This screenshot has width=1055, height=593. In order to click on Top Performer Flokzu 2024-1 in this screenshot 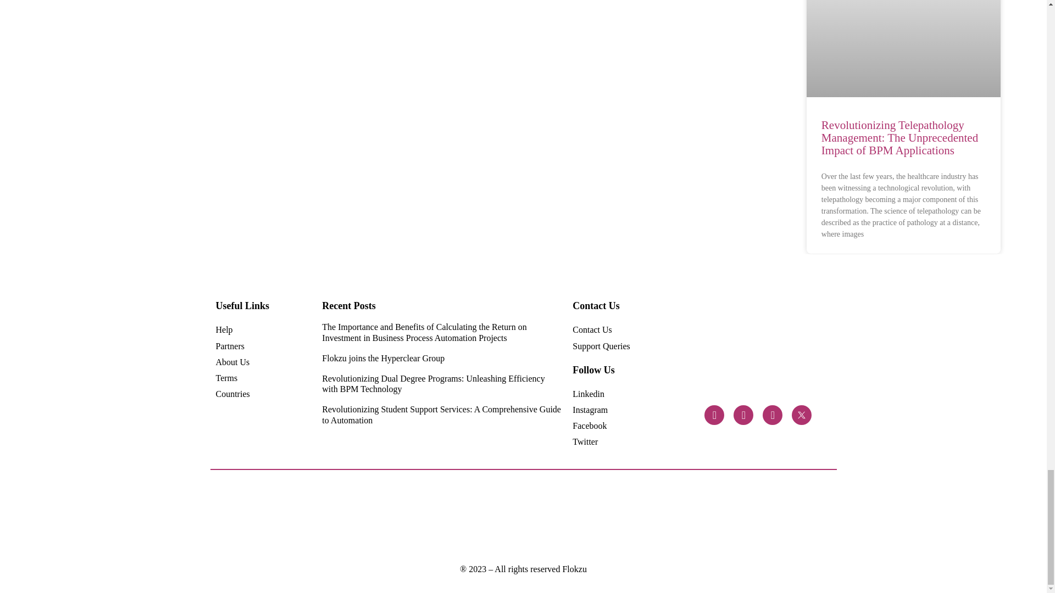, I will do `click(499, 517)`.